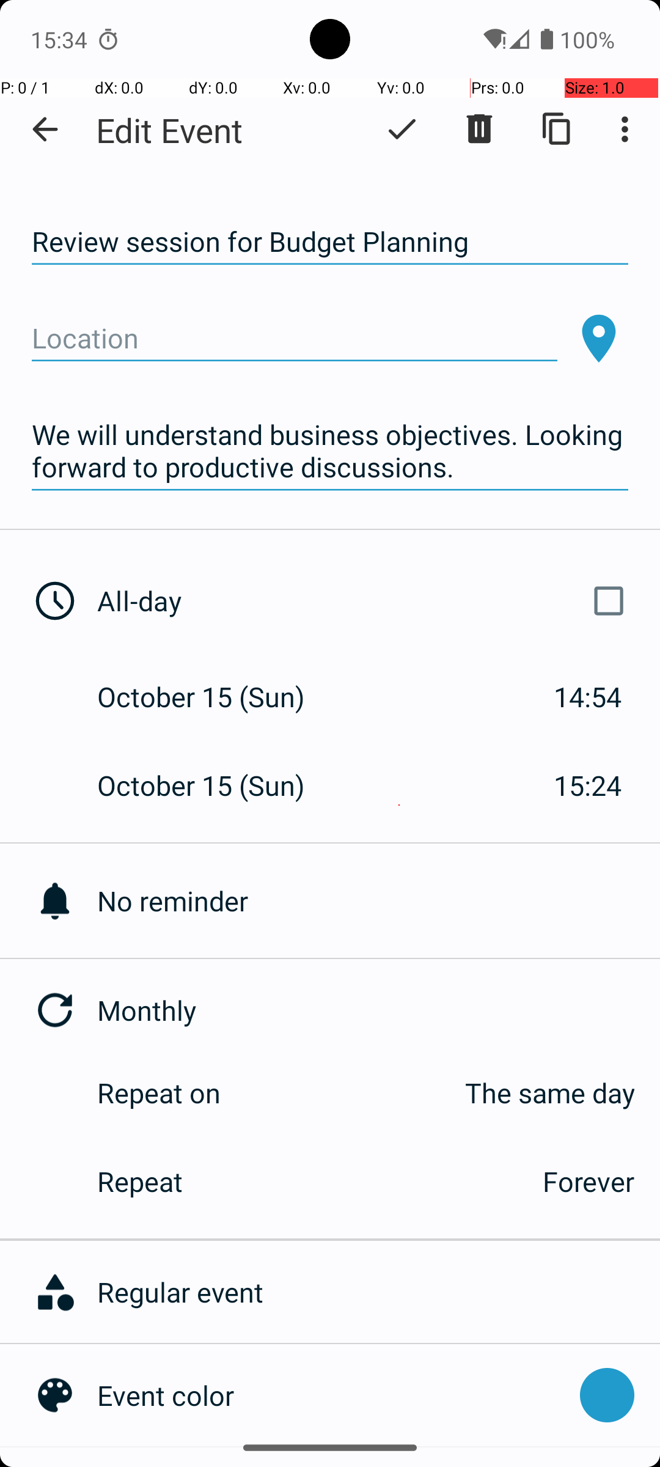 This screenshot has height=1467, width=660. What do you see at coordinates (307, 1181) in the screenshot?
I see `Repeat` at bounding box center [307, 1181].